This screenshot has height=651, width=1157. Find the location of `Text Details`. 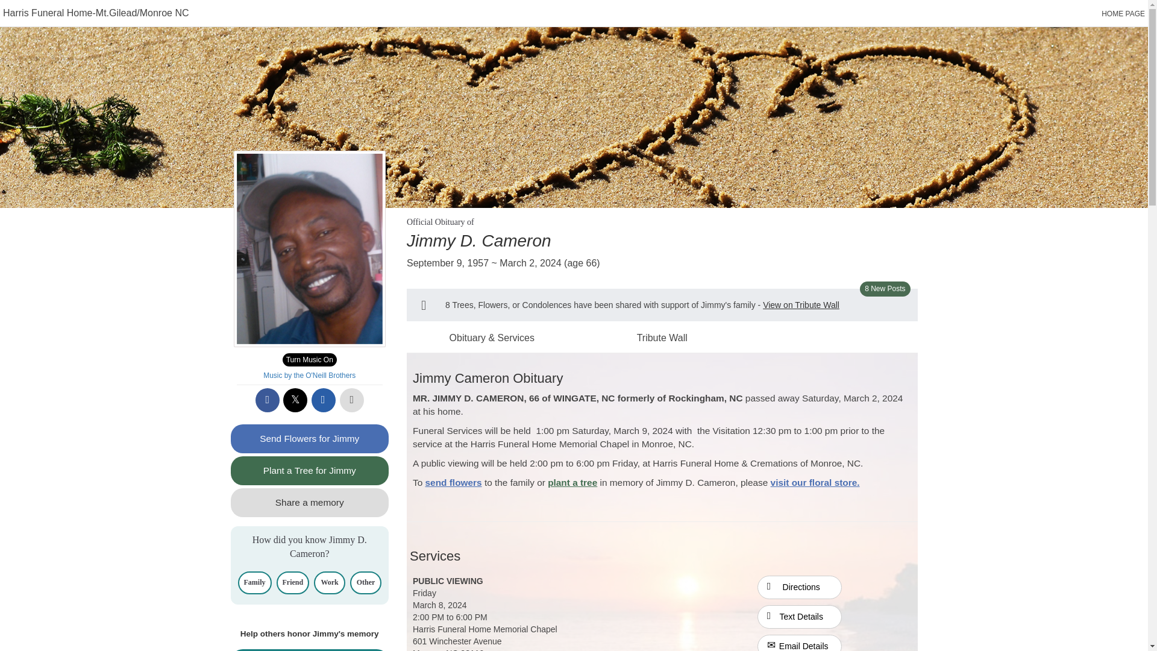

Text Details is located at coordinates (800, 617).